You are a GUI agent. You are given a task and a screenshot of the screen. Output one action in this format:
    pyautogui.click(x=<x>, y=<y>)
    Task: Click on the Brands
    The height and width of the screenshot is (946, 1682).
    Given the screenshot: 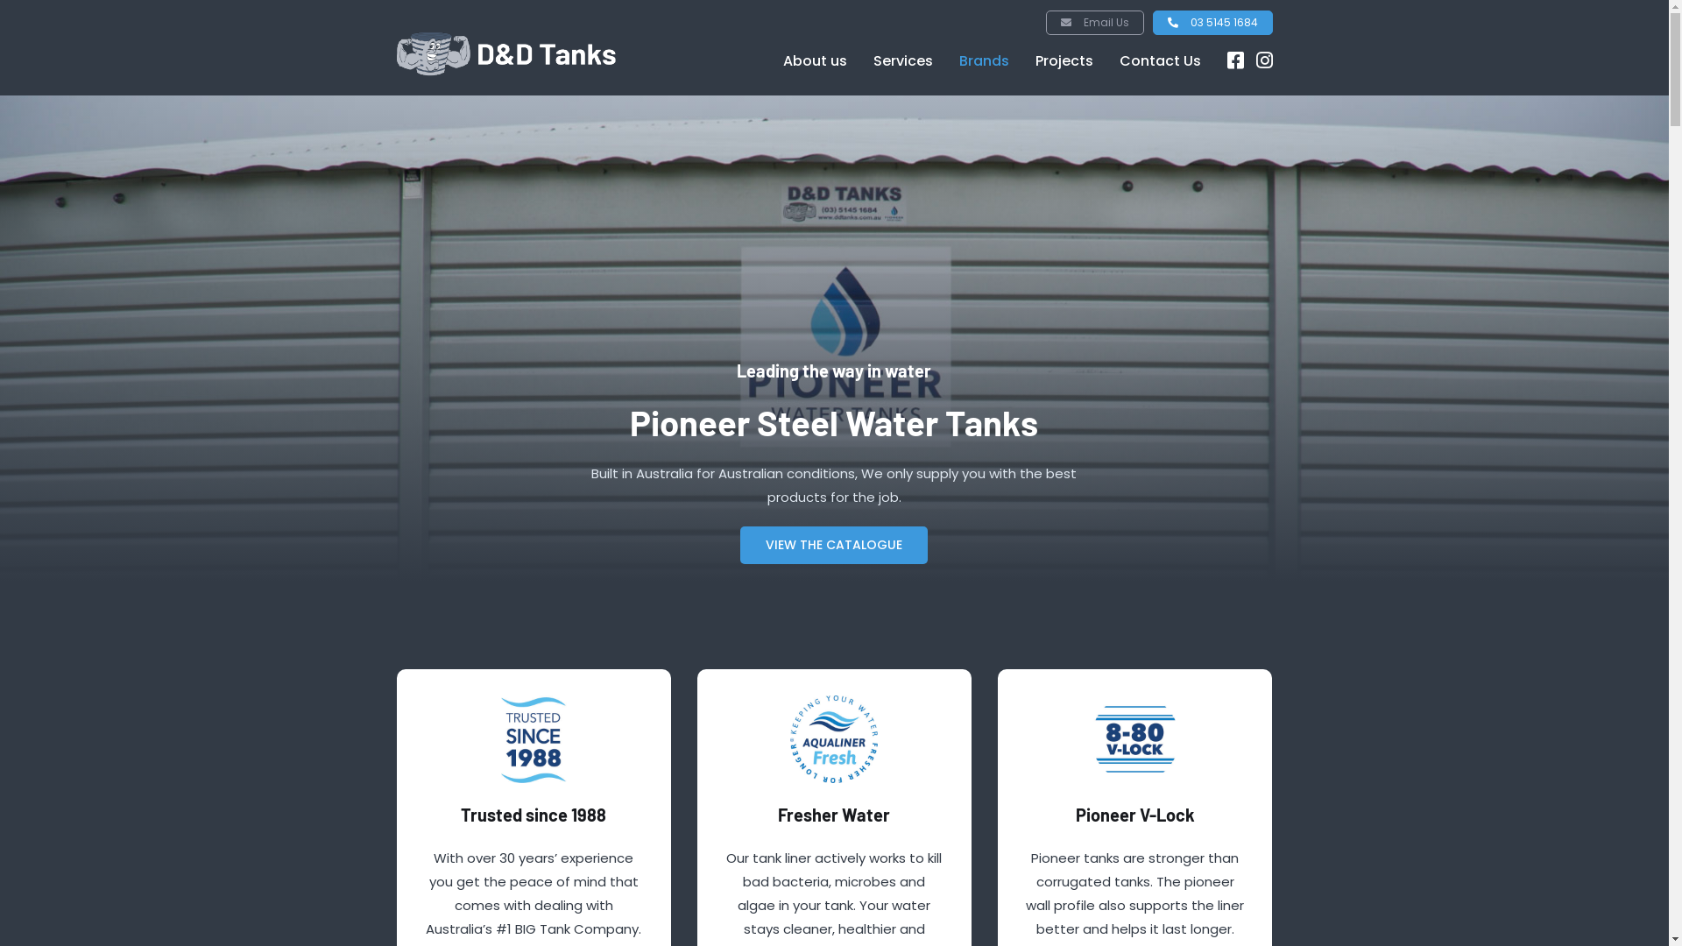 What is the action you would take?
    pyautogui.click(x=983, y=61)
    